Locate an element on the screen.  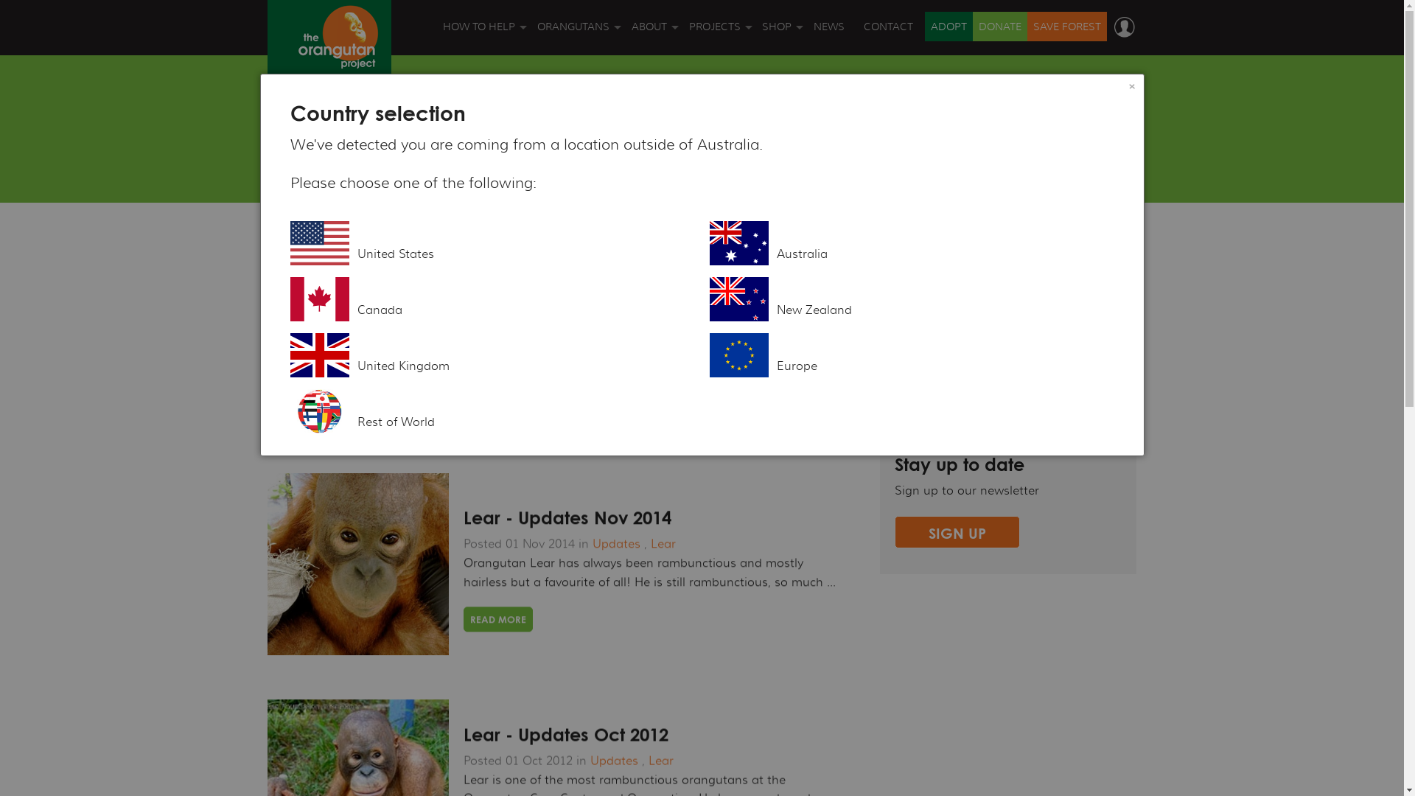
ORANGUTAN VIDEOS is located at coordinates (575, 147).